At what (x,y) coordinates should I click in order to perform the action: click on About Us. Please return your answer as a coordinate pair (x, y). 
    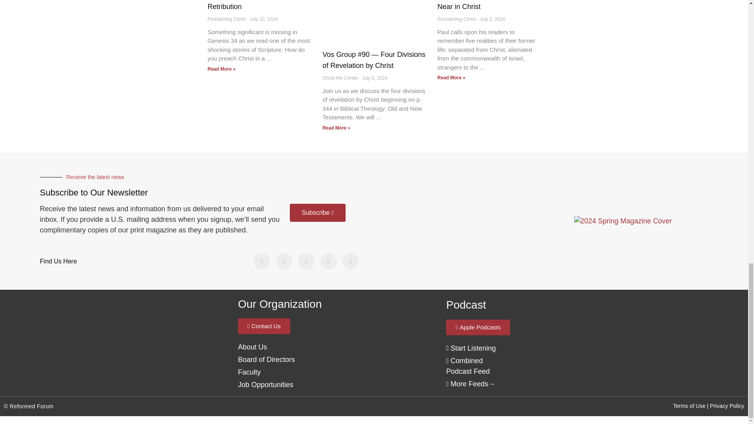
    Looking at the image, I should click on (252, 347).